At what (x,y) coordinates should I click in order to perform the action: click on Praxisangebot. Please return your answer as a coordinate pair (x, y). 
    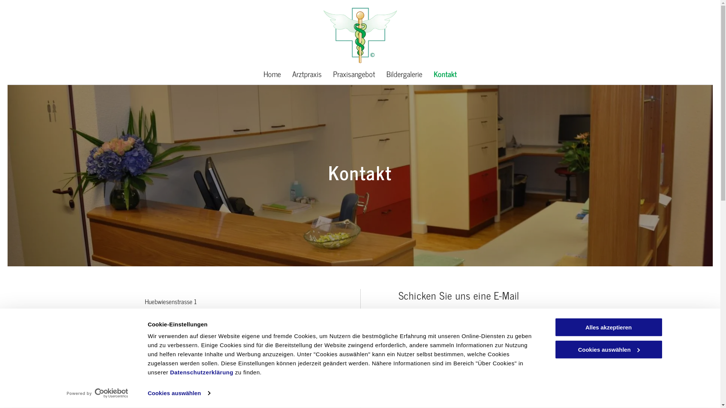
    Looking at the image, I should click on (354, 74).